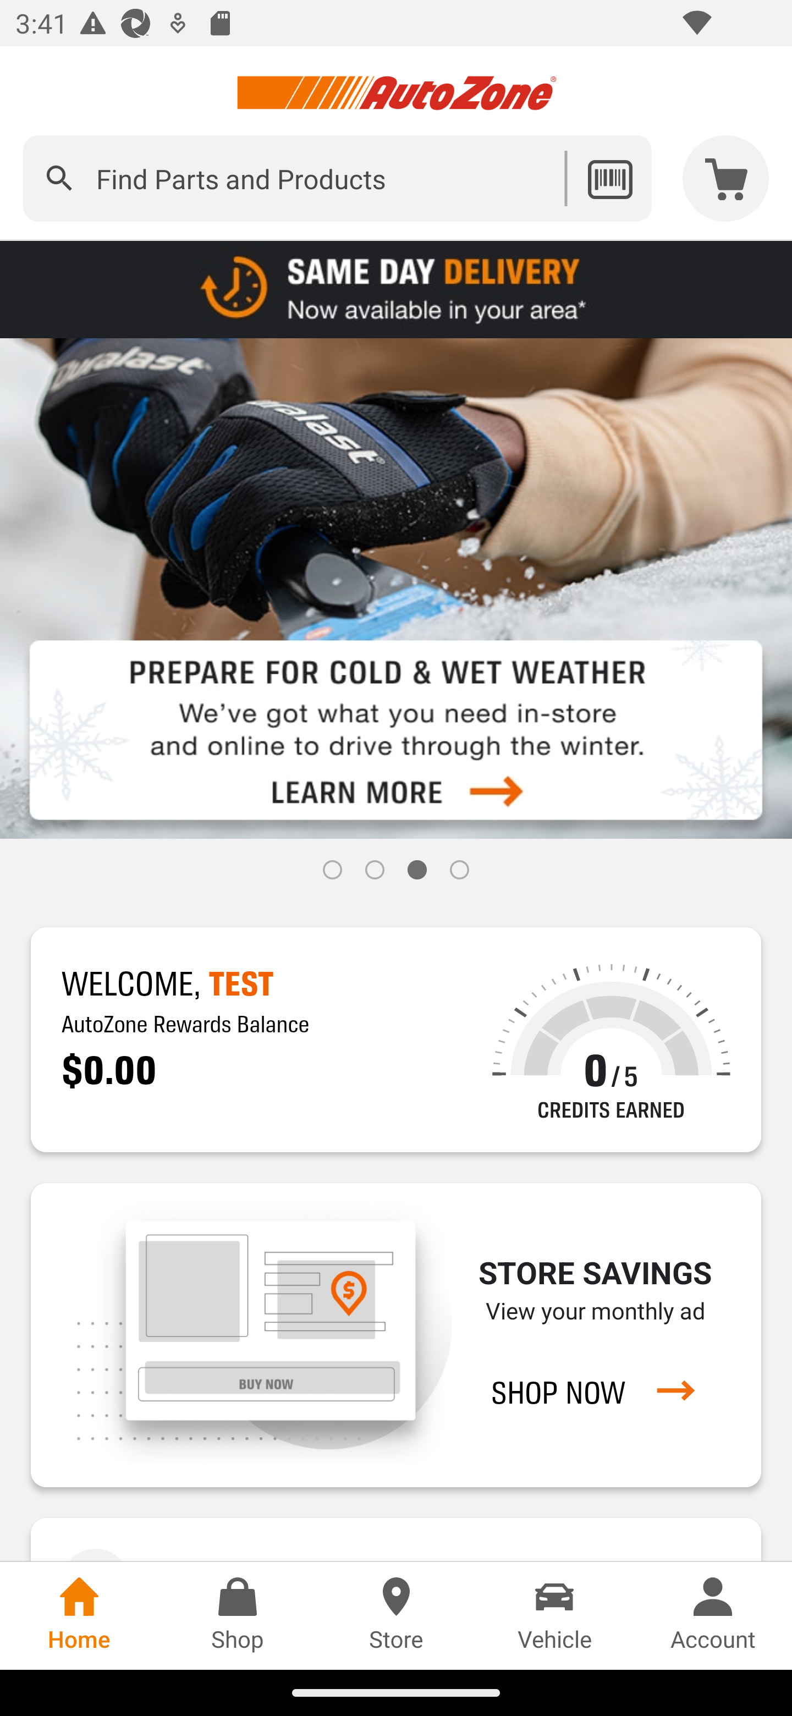  What do you see at coordinates (713, 1615) in the screenshot?
I see `Account` at bounding box center [713, 1615].